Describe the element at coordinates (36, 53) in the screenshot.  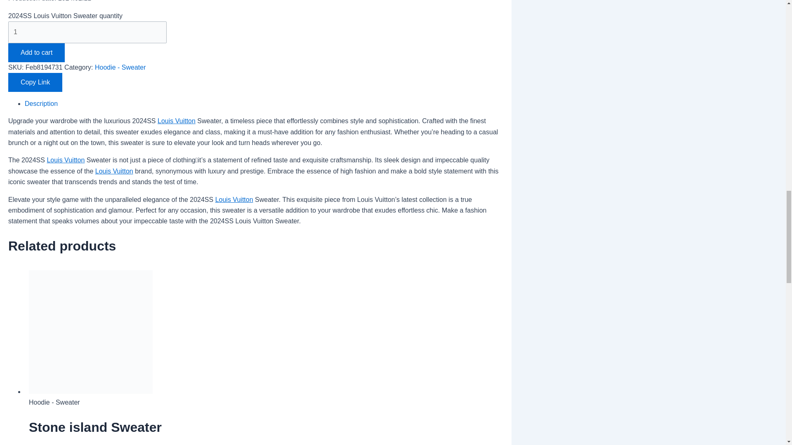
I see `Add to cart` at that location.